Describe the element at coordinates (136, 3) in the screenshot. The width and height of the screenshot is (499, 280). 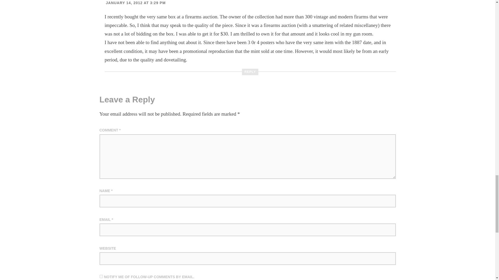
I see `JANUARY 14, 2012 AT 3:29 PM` at that location.